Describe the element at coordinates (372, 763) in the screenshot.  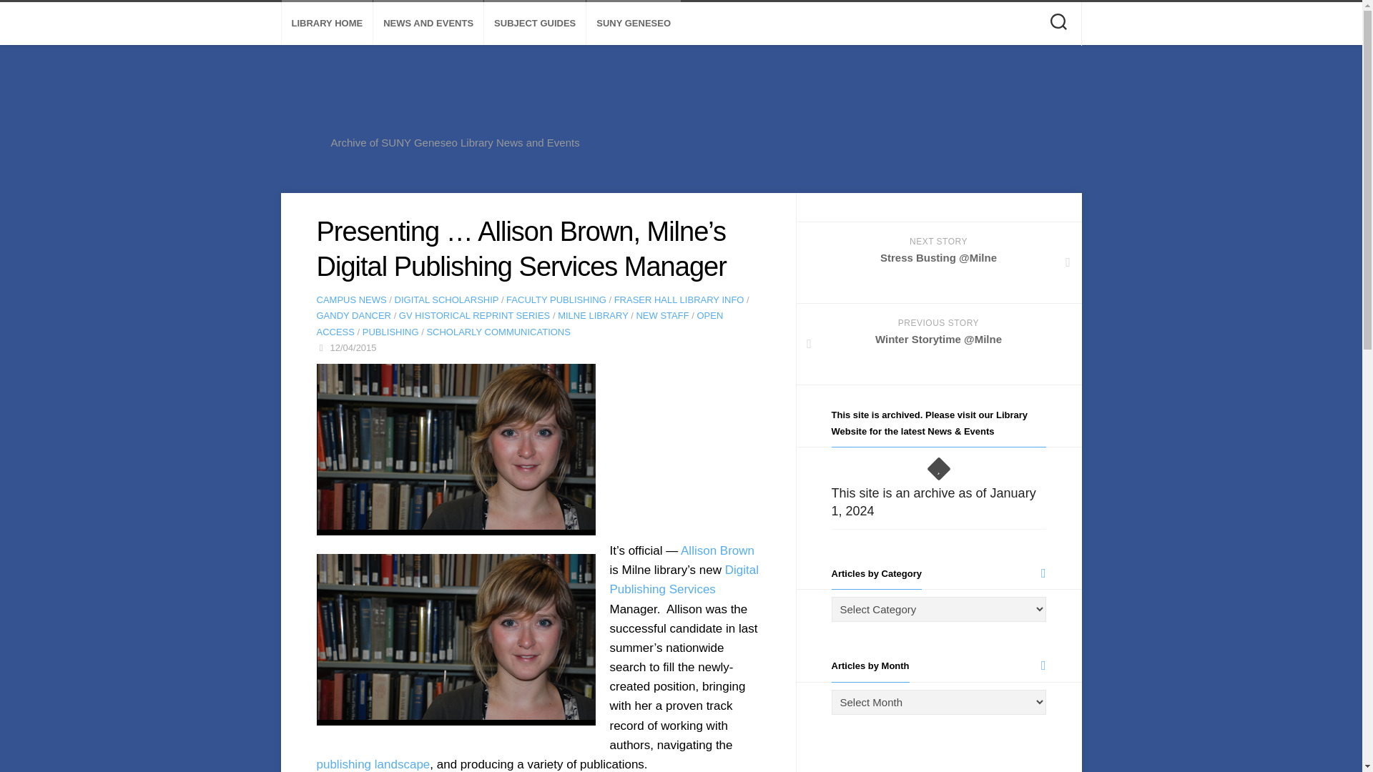
I see `publishing landscape` at that location.